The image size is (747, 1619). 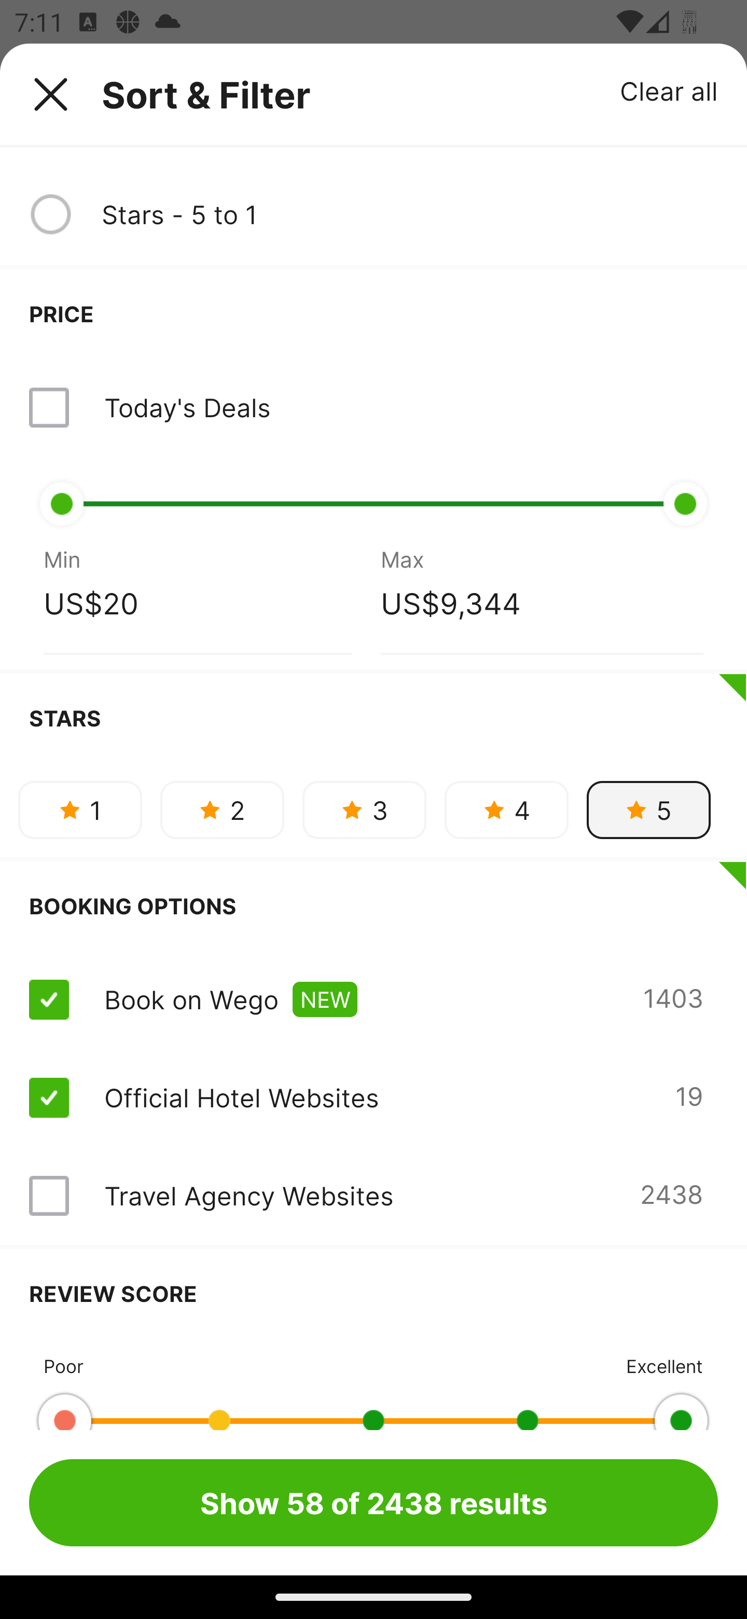 What do you see at coordinates (222, 810) in the screenshot?
I see `2` at bounding box center [222, 810].